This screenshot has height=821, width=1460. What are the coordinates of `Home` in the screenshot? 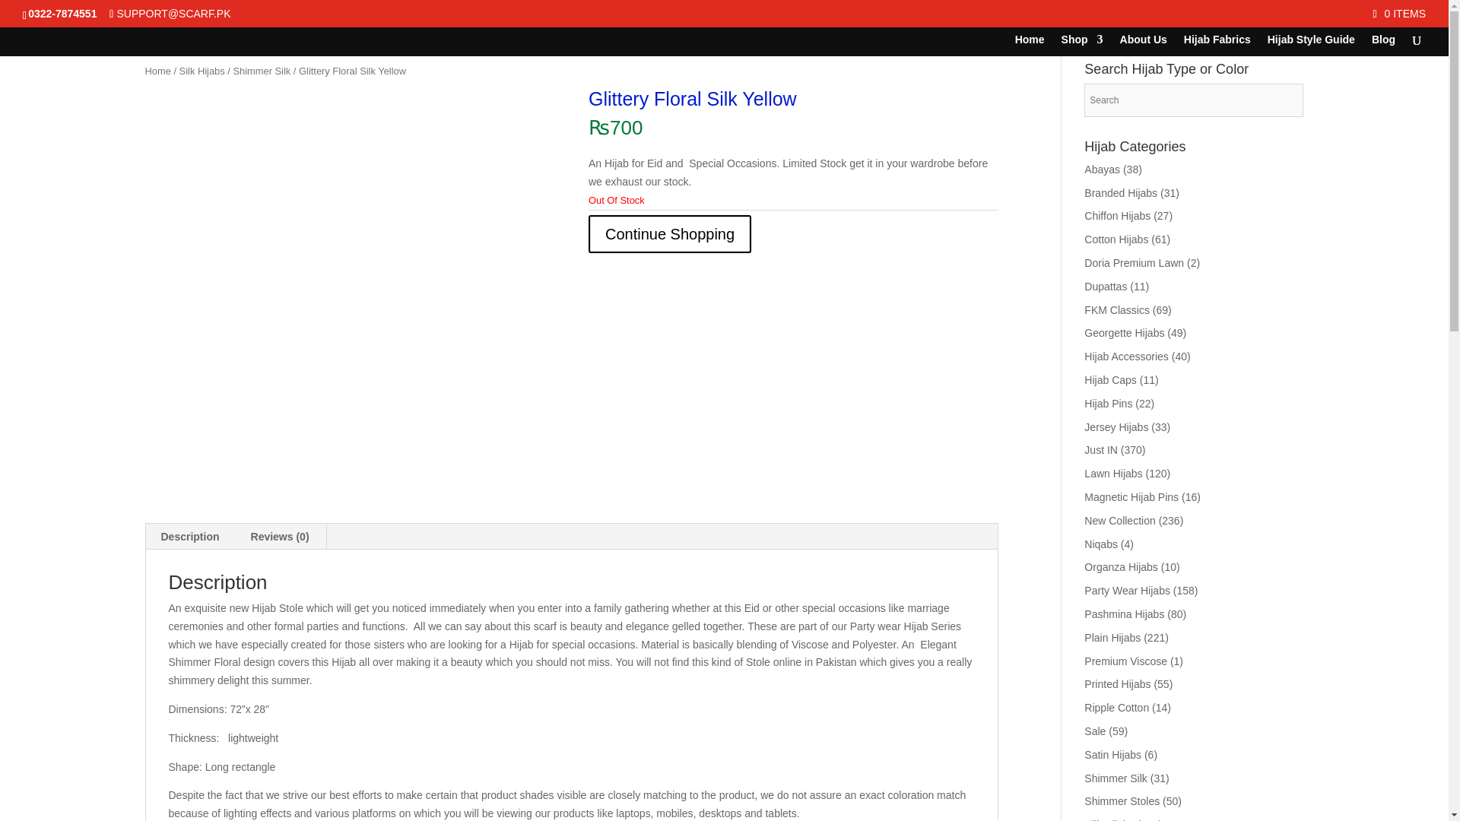 It's located at (157, 71).